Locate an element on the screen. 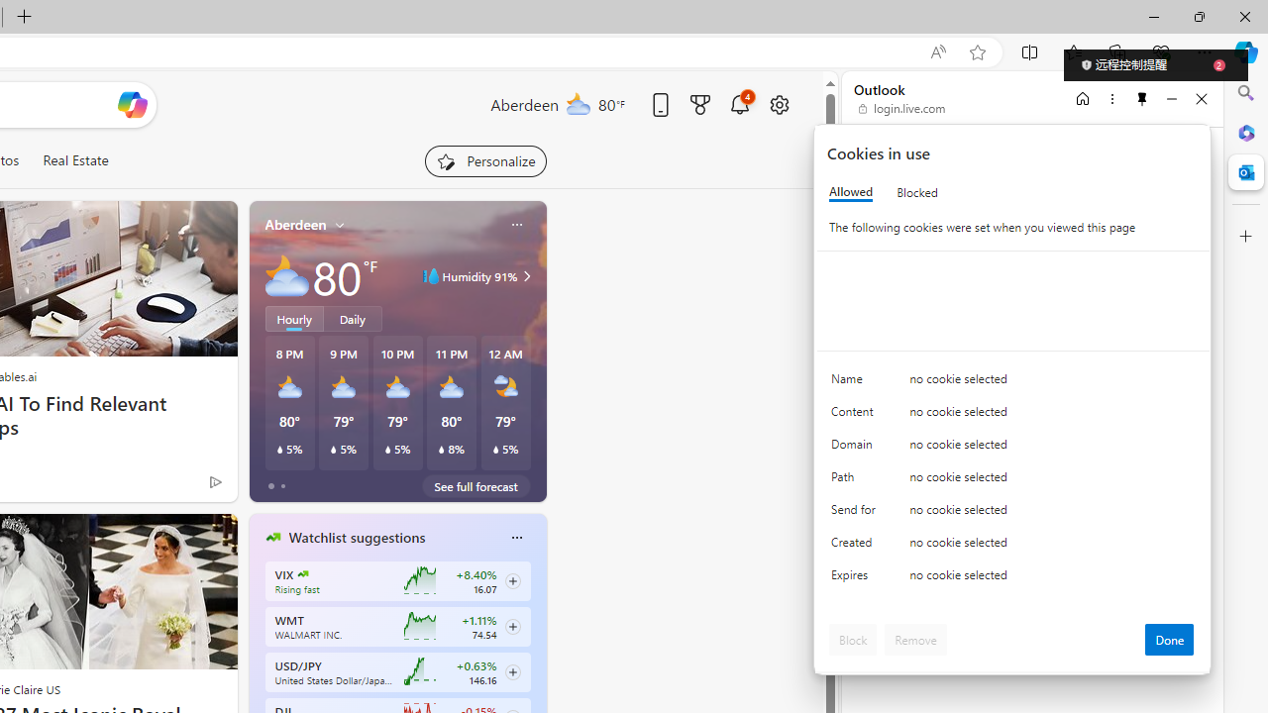 The height and width of the screenshot is (713, 1268). See full forecast is located at coordinates (475, 485).